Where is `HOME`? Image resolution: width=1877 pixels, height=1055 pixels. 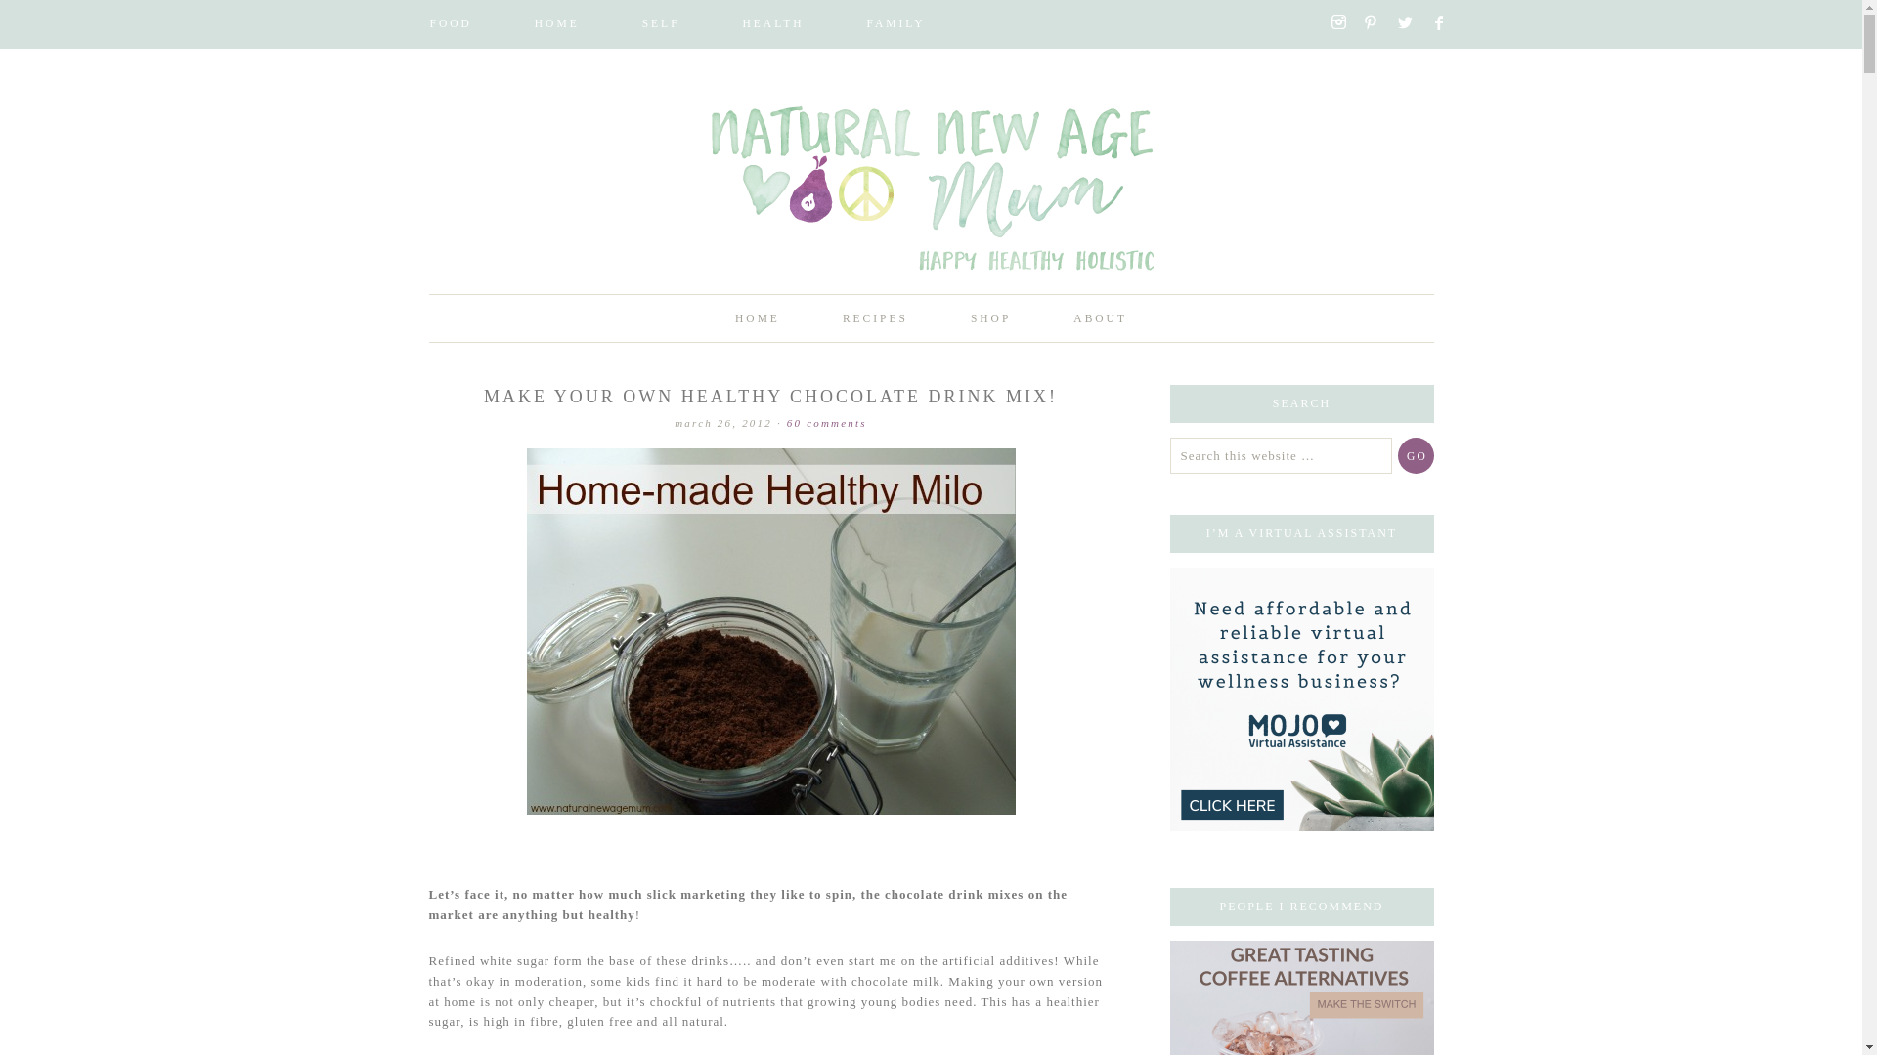
HOME is located at coordinates (557, 23).